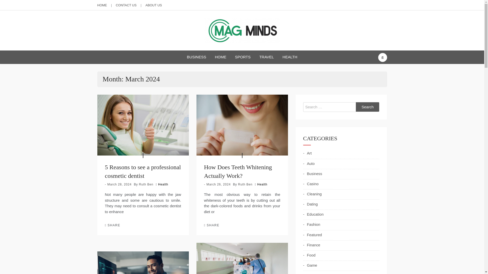 The height and width of the screenshot is (274, 488). What do you see at coordinates (238, 172) in the screenshot?
I see `How Does Teeth Whitening Actually Work?` at bounding box center [238, 172].